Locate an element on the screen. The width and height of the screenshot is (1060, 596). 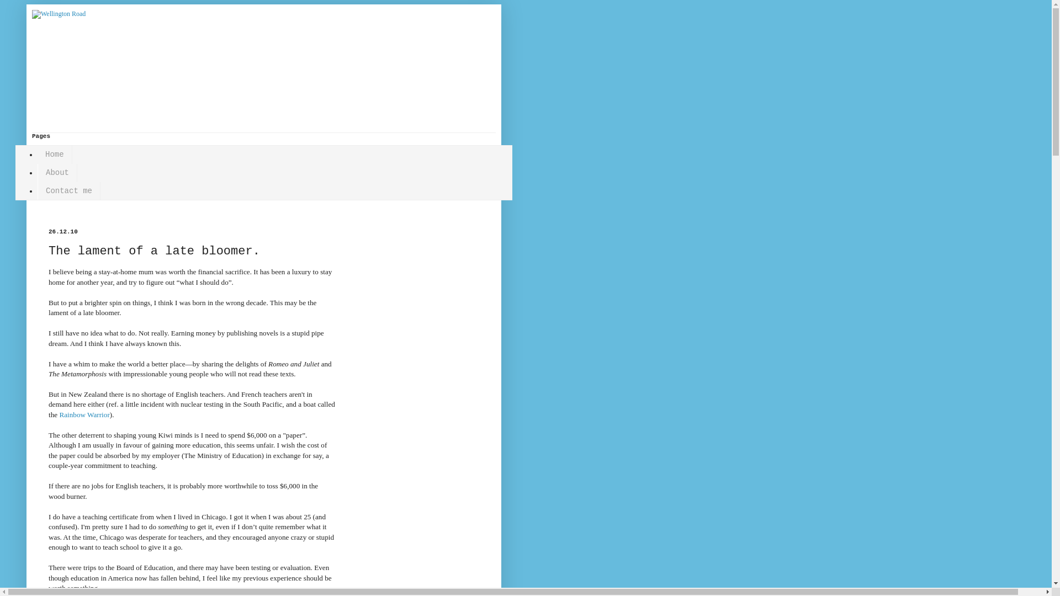
Contact me is located at coordinates (68, 191).